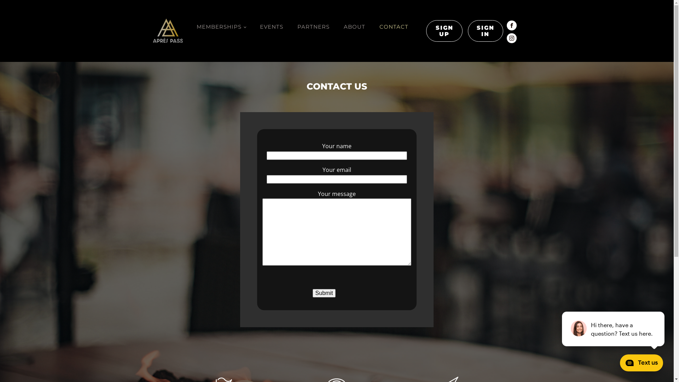 Image resolution: width=679 pixels, height=382 pixels. I want to click on MEMBERSHIPS, so click(221, 27).